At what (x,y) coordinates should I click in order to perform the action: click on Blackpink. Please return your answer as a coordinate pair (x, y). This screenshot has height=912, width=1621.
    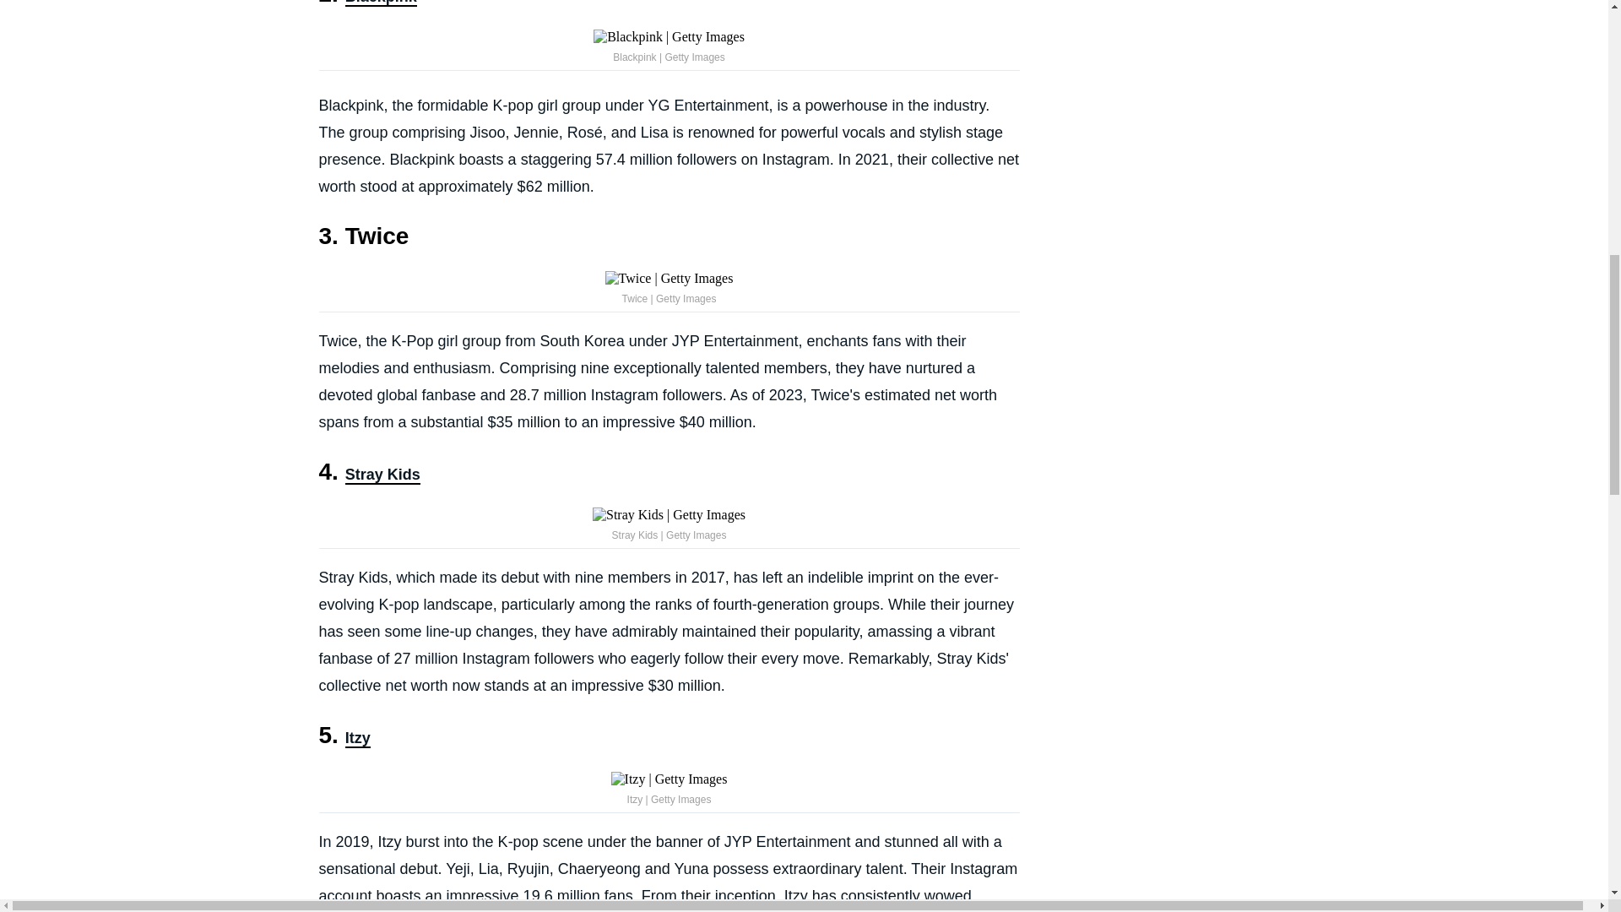
    Looking at the image, I should click on (380, 3).